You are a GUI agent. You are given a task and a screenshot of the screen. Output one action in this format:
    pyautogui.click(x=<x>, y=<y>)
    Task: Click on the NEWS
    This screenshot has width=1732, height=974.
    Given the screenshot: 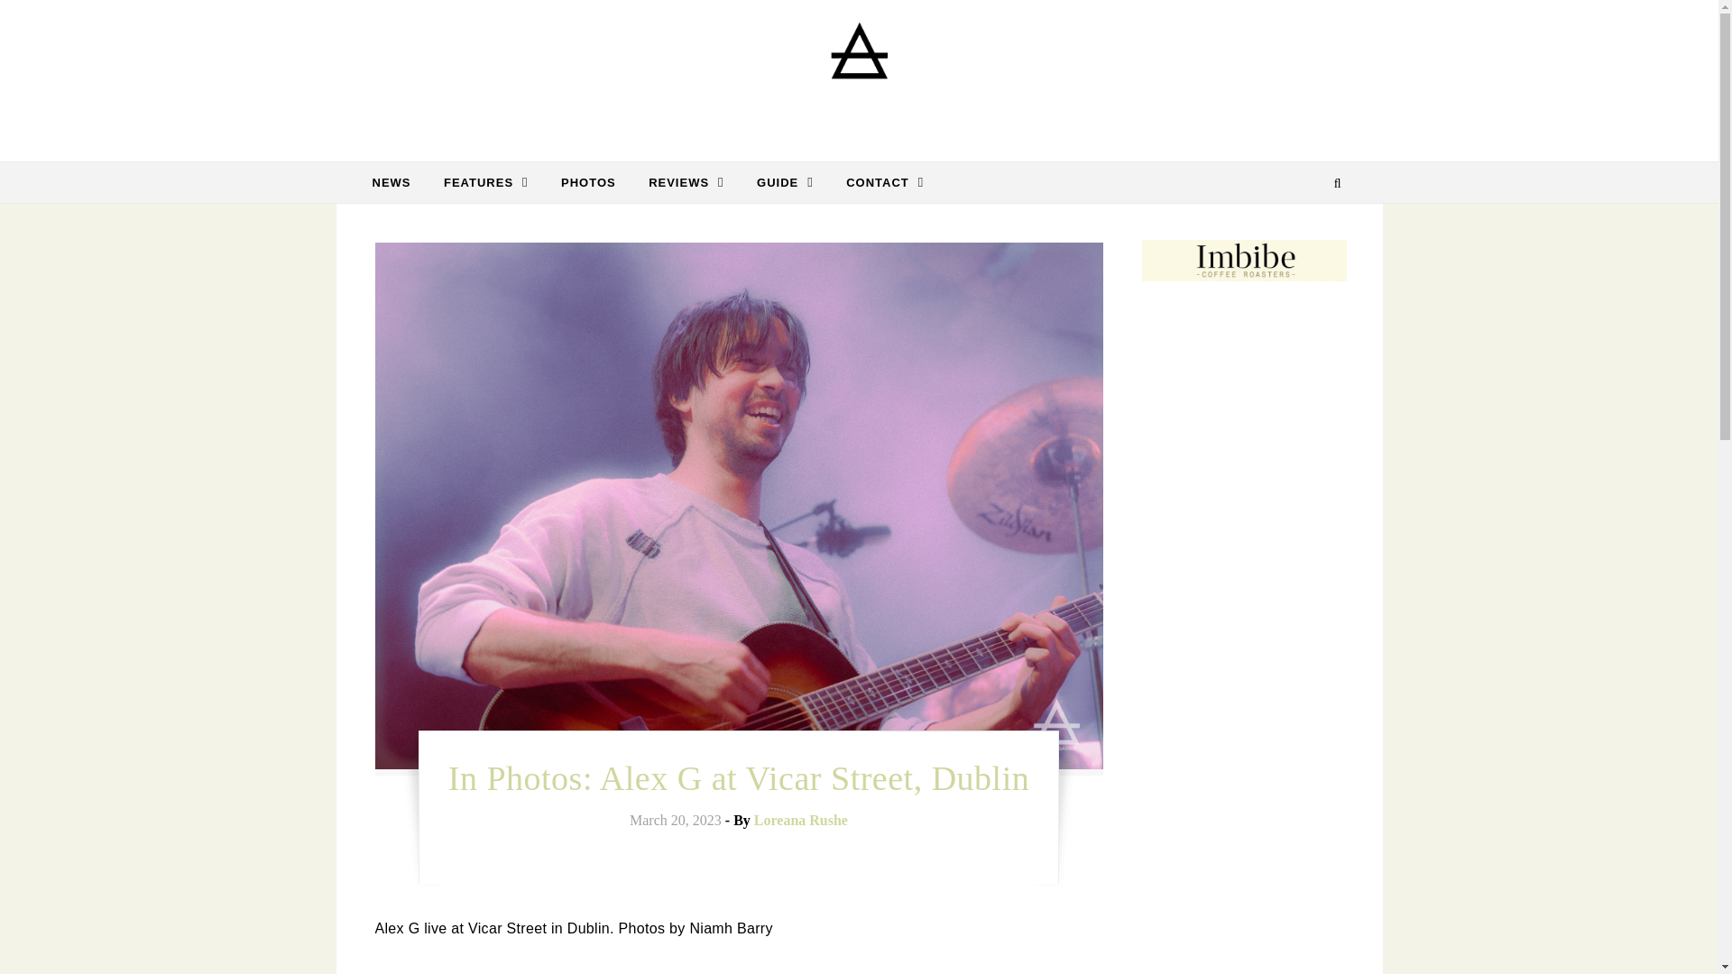 What is the action you would take?
    pyautogui.click(x=398, y=182)
    